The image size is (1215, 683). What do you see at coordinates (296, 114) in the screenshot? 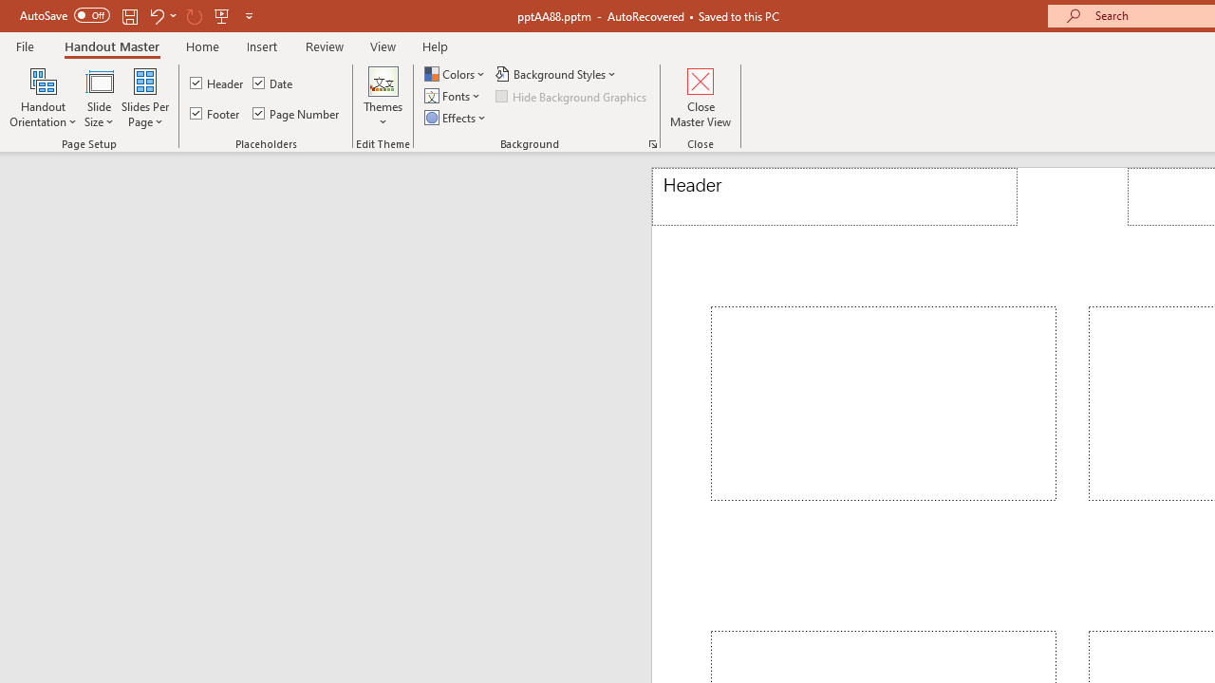
I see `Page Number` at bounding box center [296, 114].